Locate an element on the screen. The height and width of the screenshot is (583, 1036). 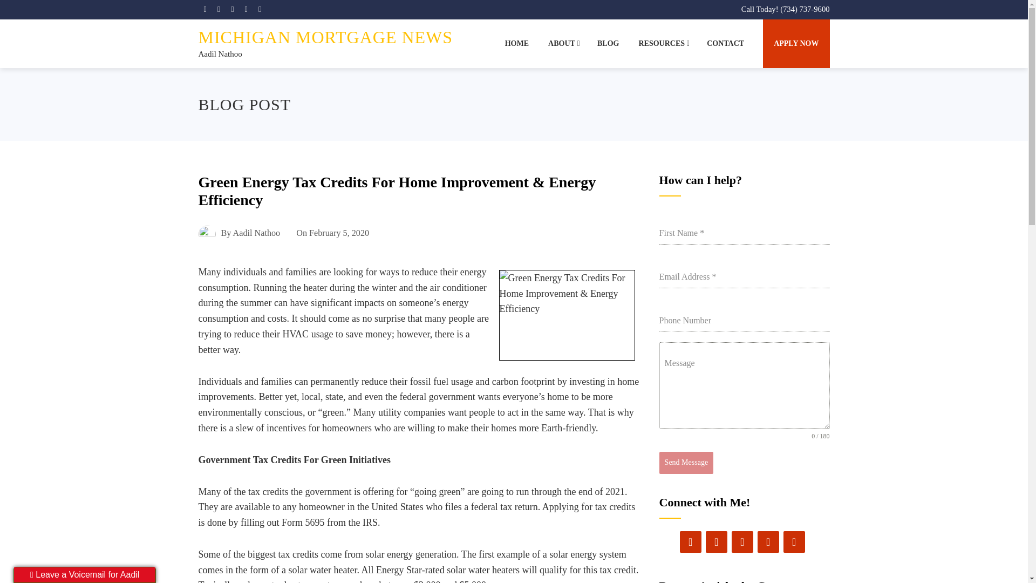
BLOG is located at coordinates (608, 43).